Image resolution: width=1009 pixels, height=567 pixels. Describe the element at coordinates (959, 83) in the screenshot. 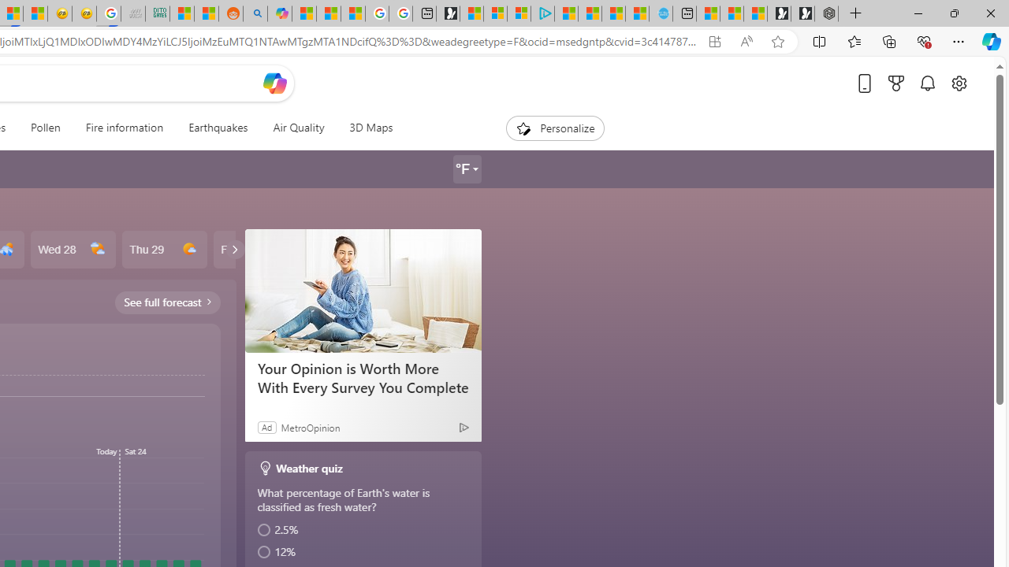

I see `Open settings` at that location.